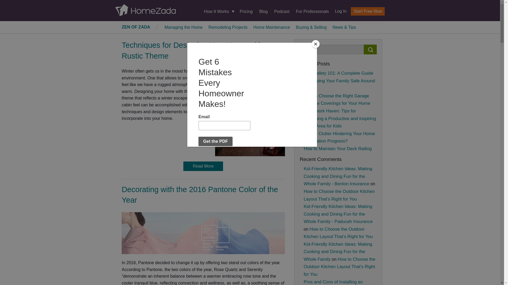 Image resolution: width=508 pixels, height=285 pixels. I want to click on Read More, so click(203, 166).